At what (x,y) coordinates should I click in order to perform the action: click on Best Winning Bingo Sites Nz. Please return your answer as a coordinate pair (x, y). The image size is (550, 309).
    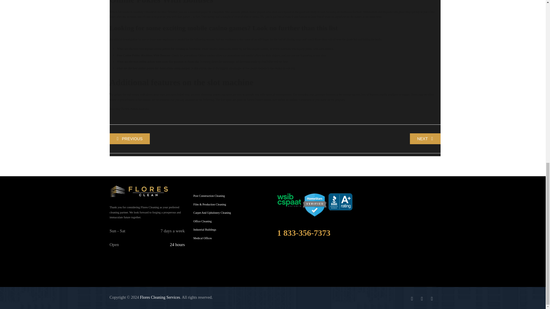
    Looking at the image, I should click on (129, 138).